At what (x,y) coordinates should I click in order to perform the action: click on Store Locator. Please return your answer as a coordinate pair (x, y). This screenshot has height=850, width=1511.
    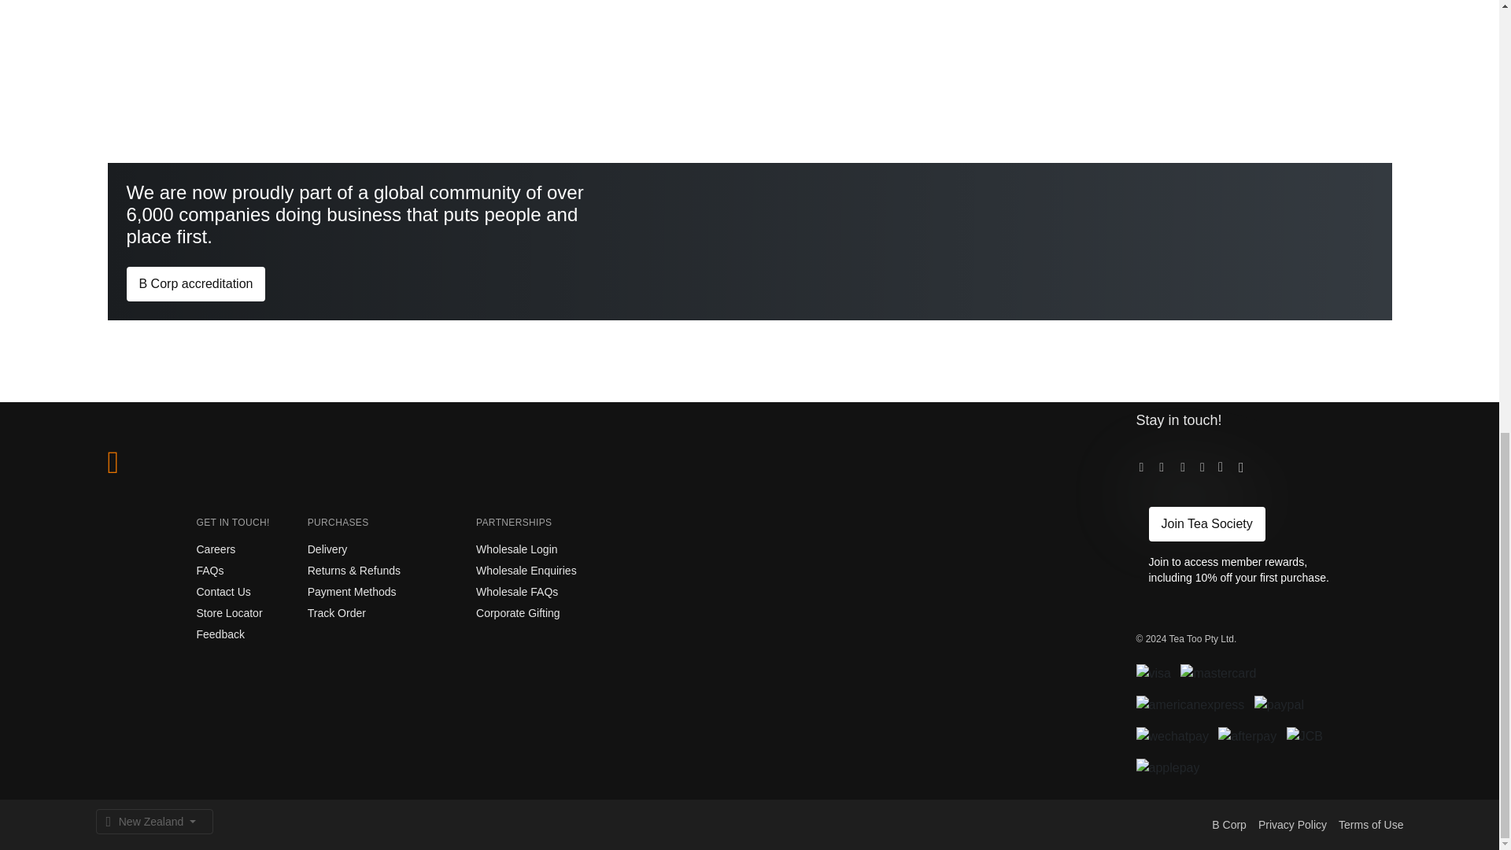
    Looking at the image, I should click on (230, 613).